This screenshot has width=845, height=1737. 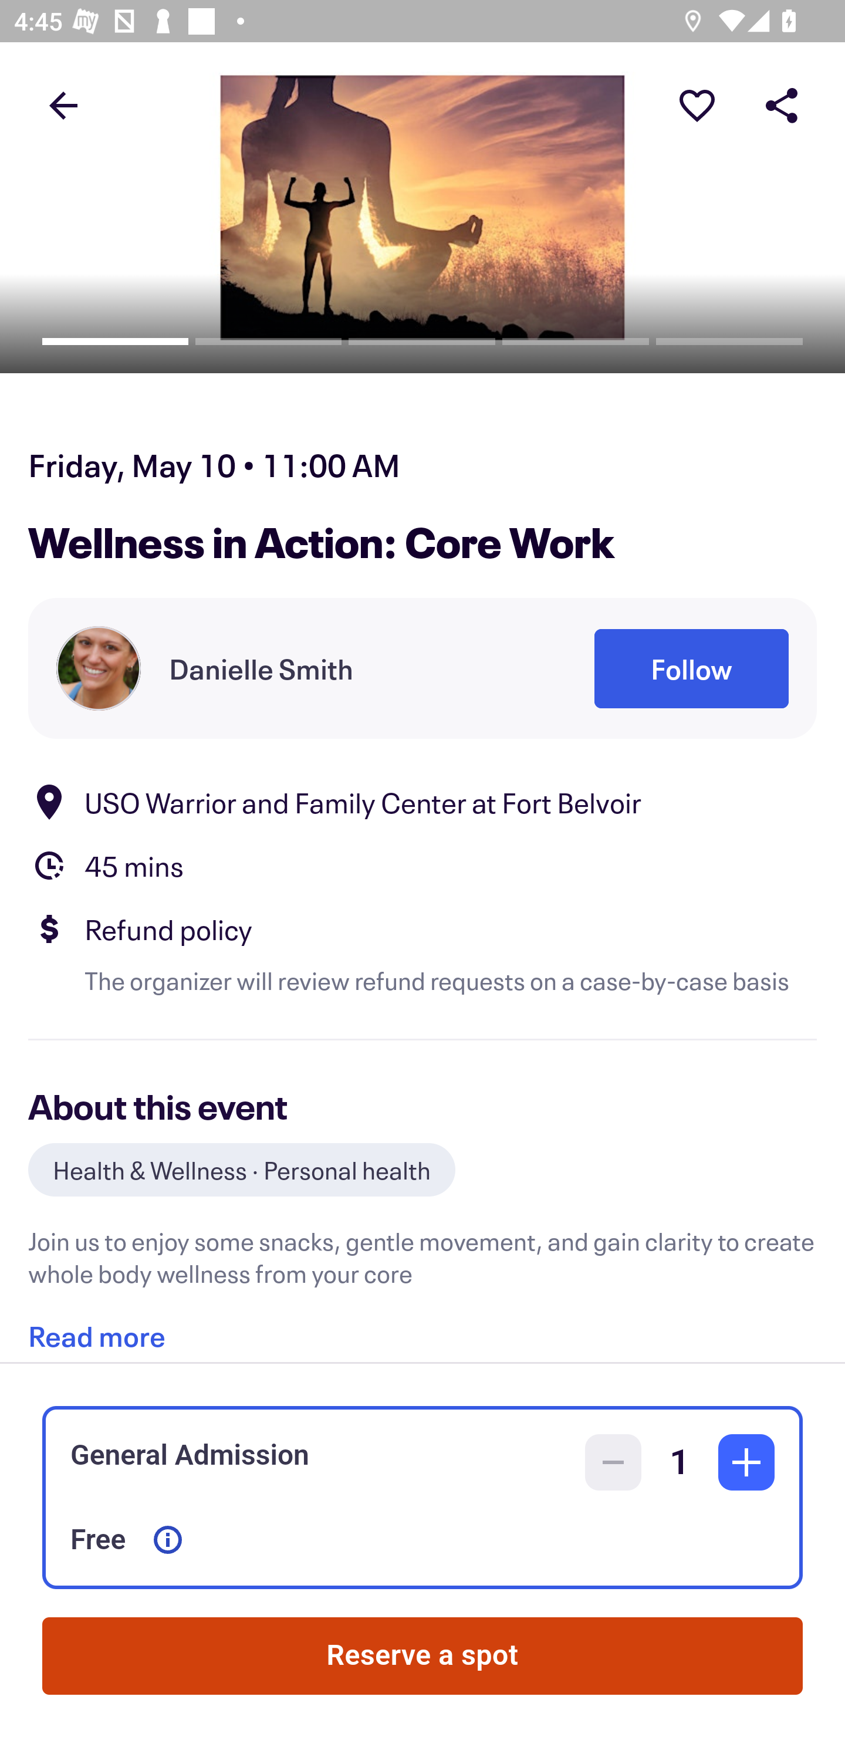 I want to click on More, so click(x=697, y=104).